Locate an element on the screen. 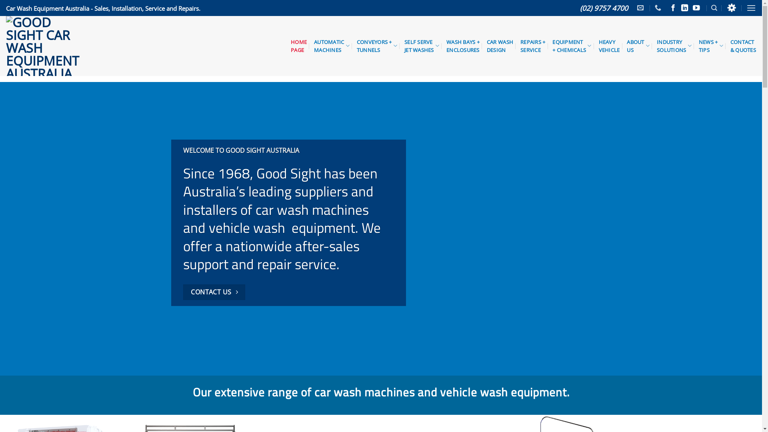  CONTACT
& QUOTES is located at coordinates (743, 46).